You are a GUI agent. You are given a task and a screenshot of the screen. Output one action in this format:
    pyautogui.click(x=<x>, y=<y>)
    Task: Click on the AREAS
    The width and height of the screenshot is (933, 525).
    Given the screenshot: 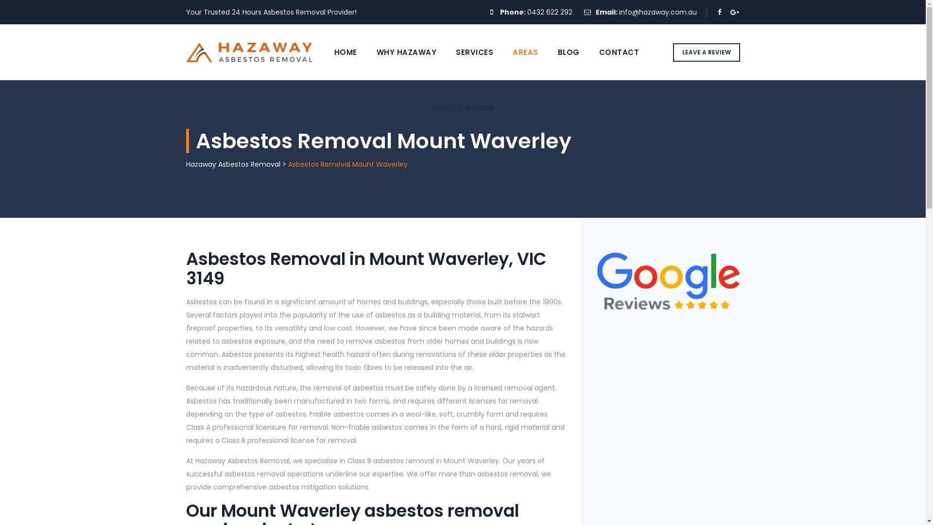 What is the action you would take?
    pyautogui.click(x=526, y=52)
    